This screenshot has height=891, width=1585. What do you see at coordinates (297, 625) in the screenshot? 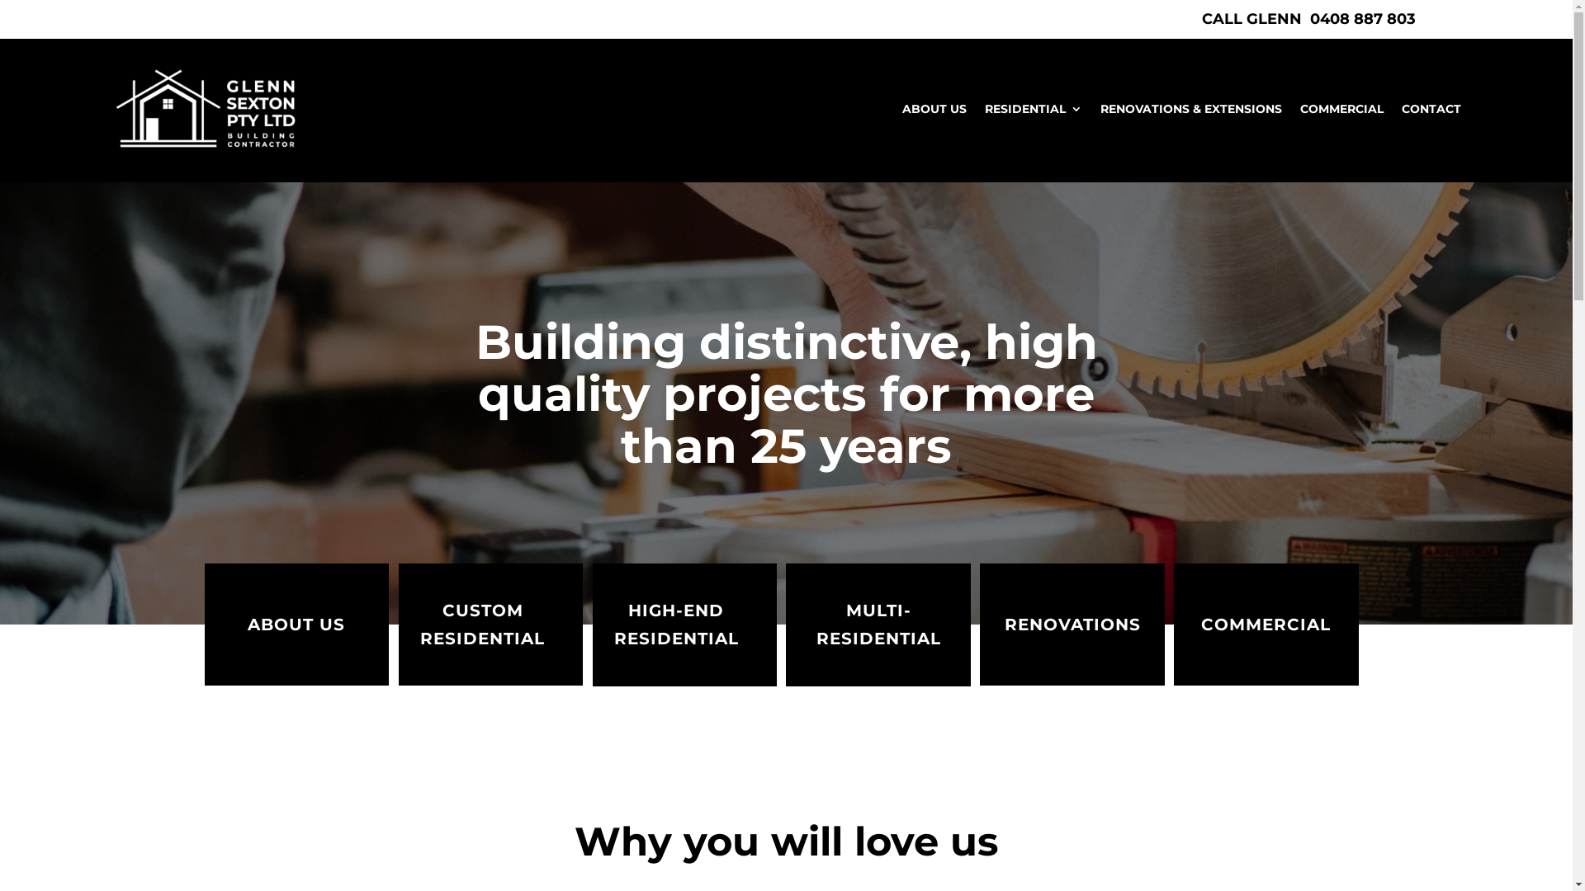
I see `ABOUT US` at bounding box center [297, 625].